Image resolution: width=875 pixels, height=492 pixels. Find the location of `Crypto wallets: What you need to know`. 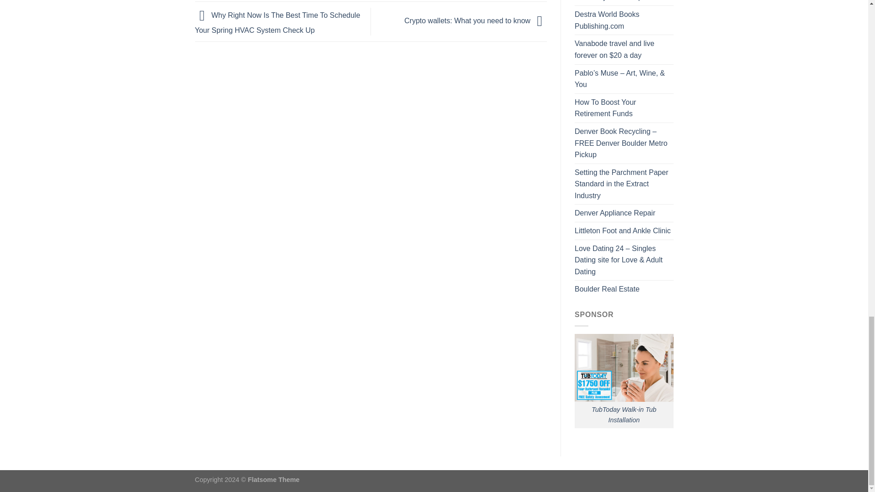

Crypto wallets: What you need to know is located at coordinates (476, 21).